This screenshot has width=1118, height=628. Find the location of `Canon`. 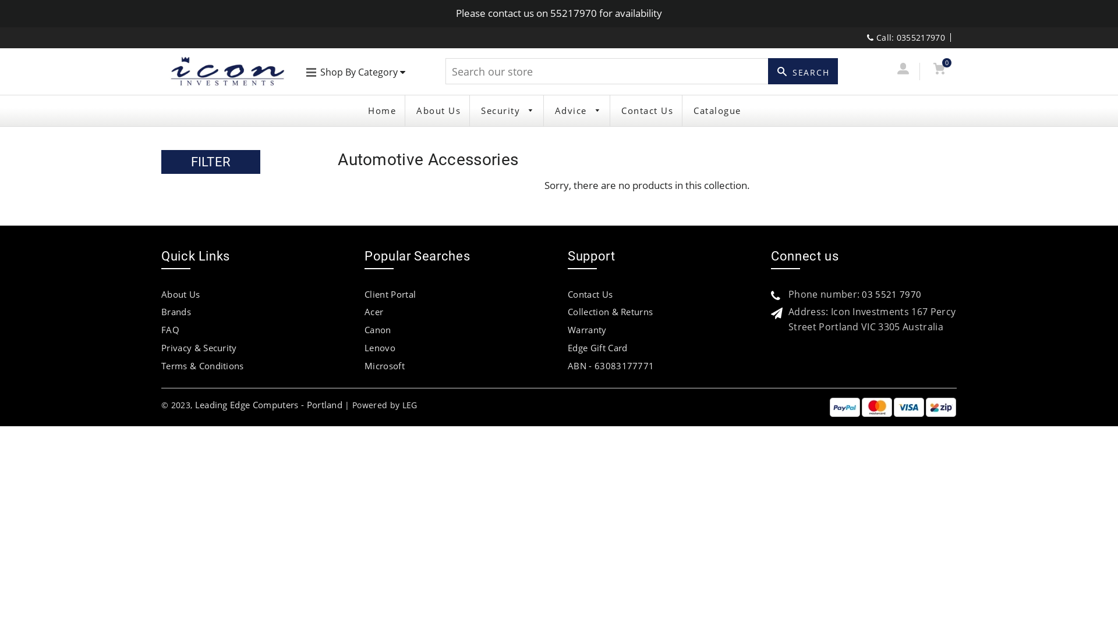

Canon is located at coordinates (378, 330).